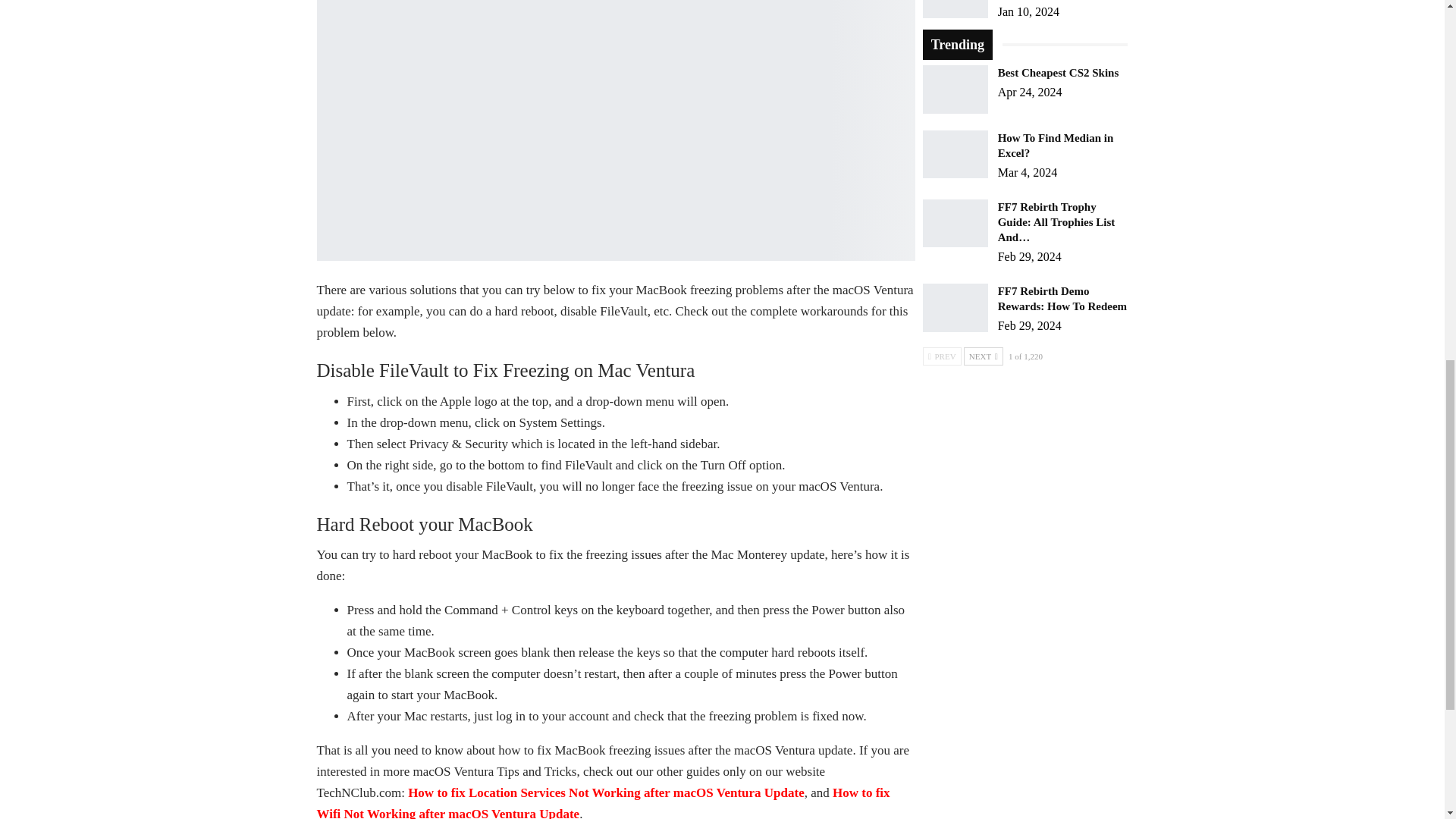 This screenshot has width=1456, height=819. Describe the element at coordinates (955, 308) in the screenshot. I see `FF7 Rebirth Demo Rewards: How To Redeem` at that location.